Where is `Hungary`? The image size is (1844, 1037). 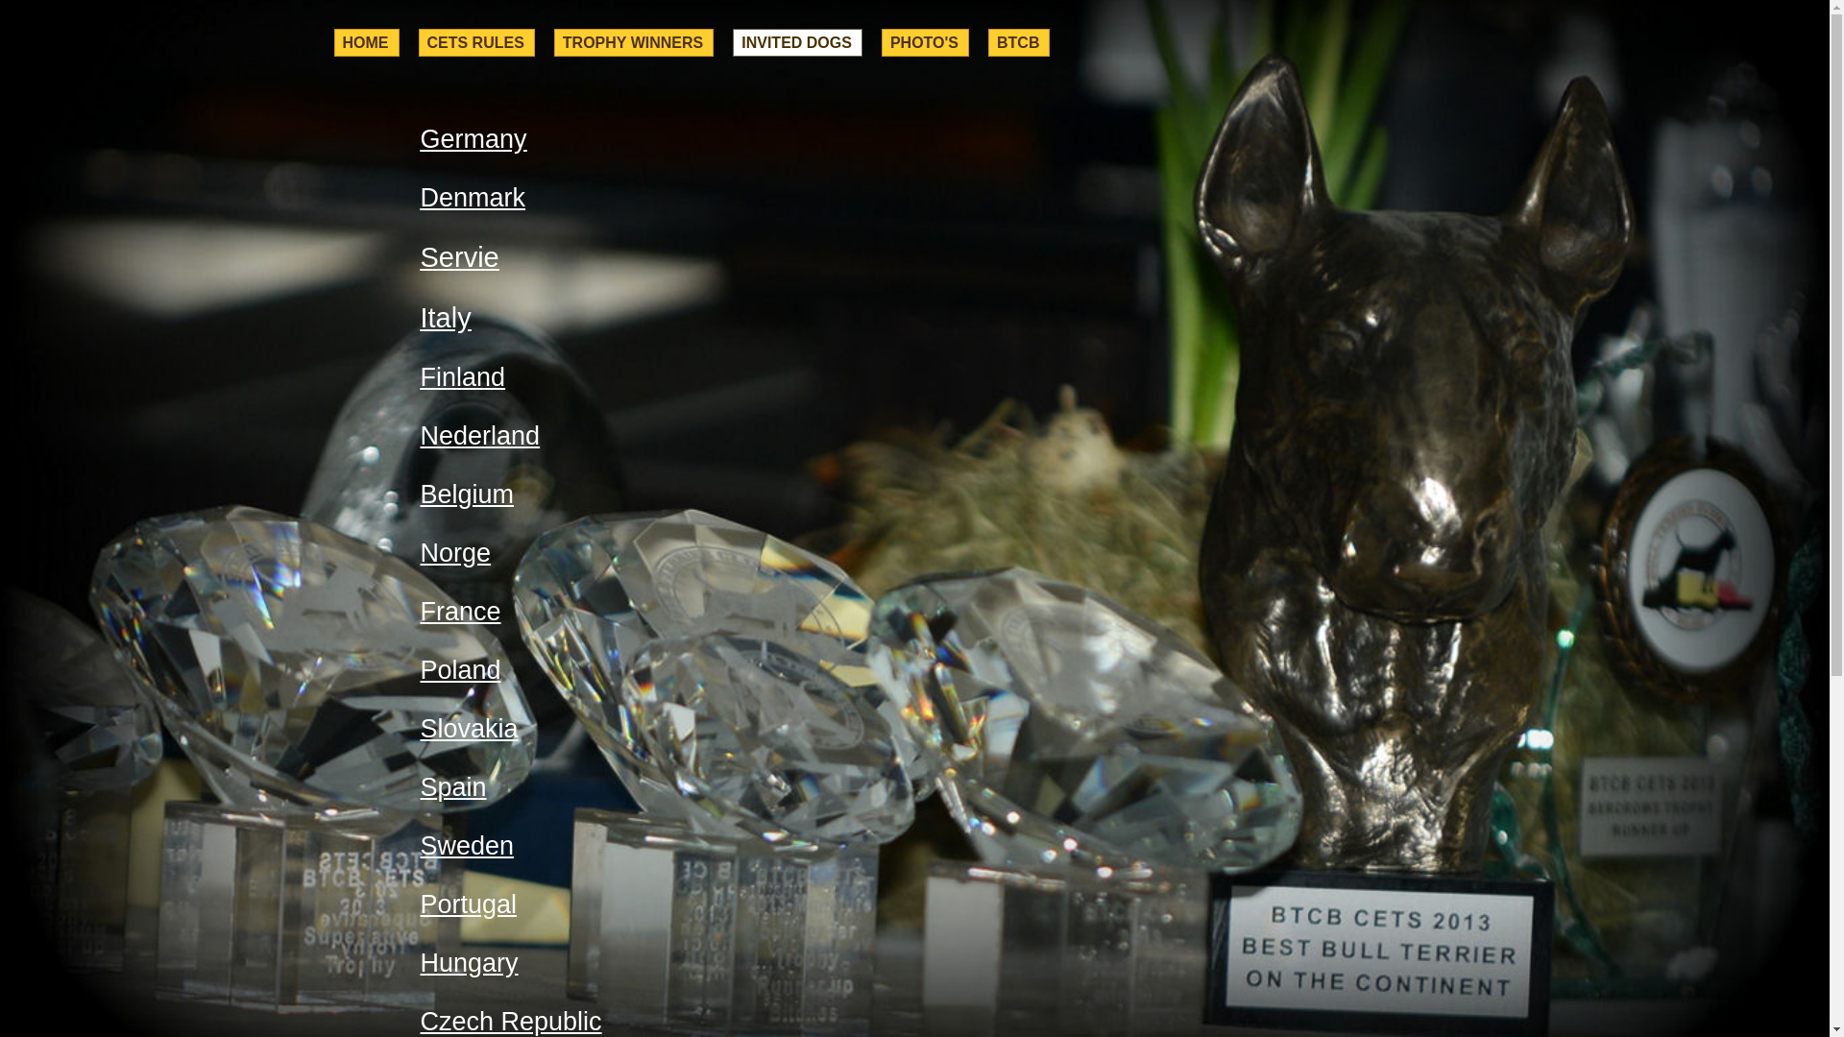
Hungary is located at coordinates (470, 962).